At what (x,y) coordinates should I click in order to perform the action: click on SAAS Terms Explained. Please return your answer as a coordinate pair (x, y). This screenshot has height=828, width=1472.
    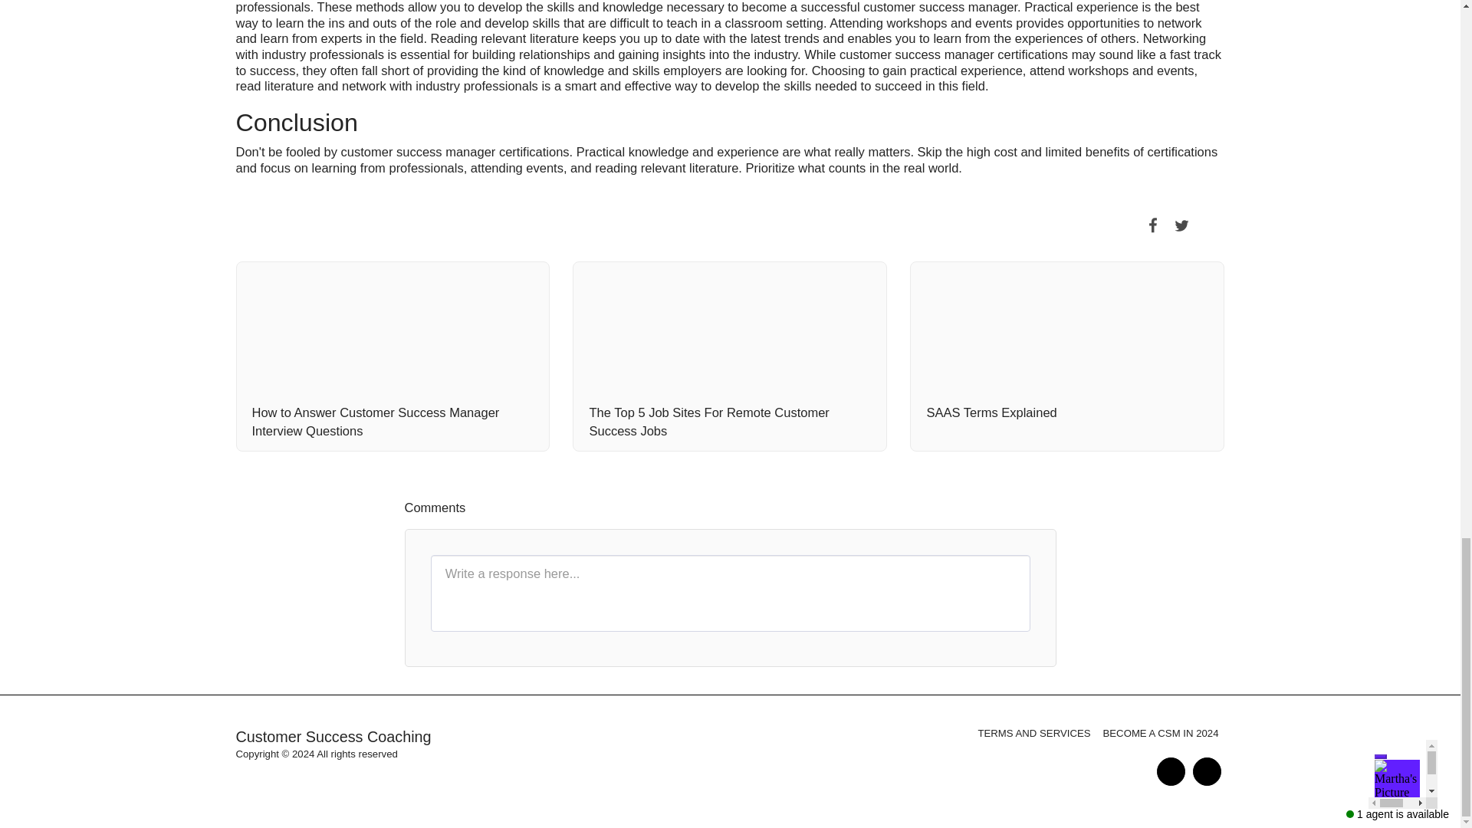
    Looking at the image, I should click on (1067, 412).